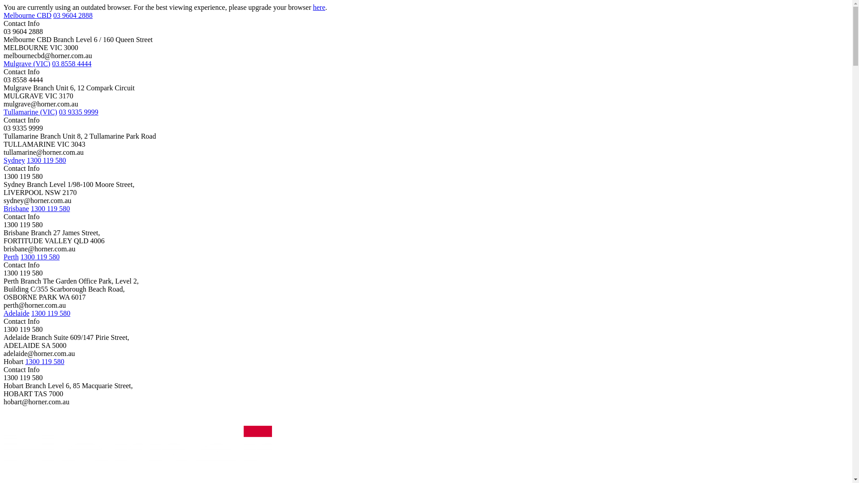 Image resolution: width=859 pixels, height=483 pixels. I want to click on 03 8558 4444, so click(72, 64).